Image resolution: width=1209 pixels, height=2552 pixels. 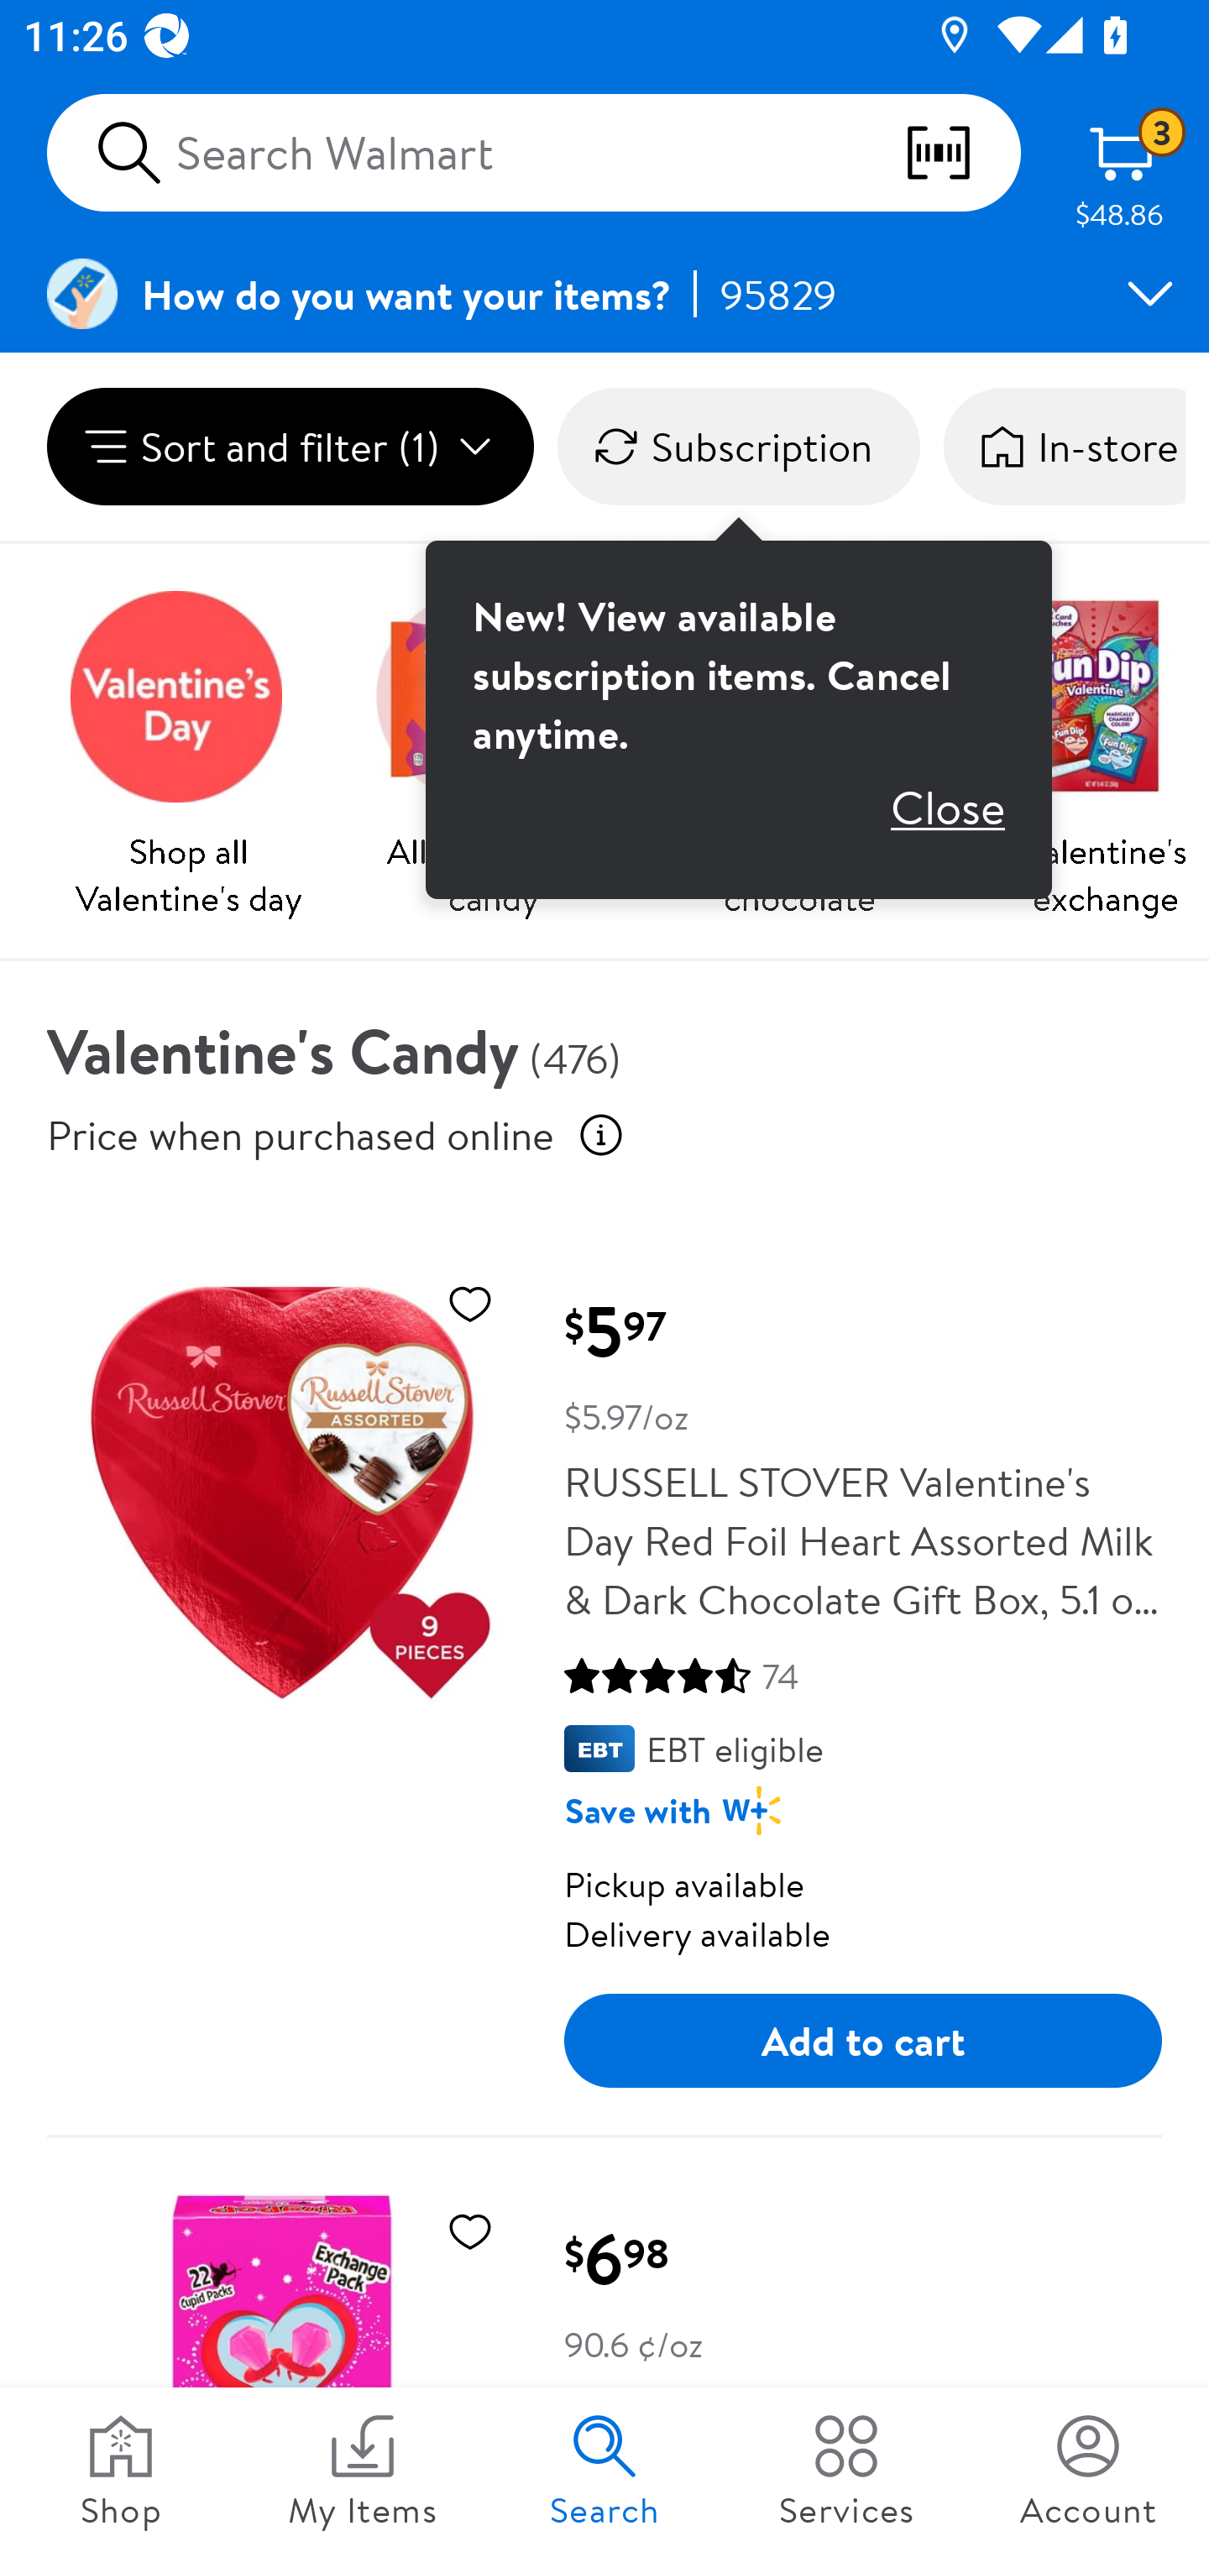 I want to click on Shop, so click(x=121, y=2470).